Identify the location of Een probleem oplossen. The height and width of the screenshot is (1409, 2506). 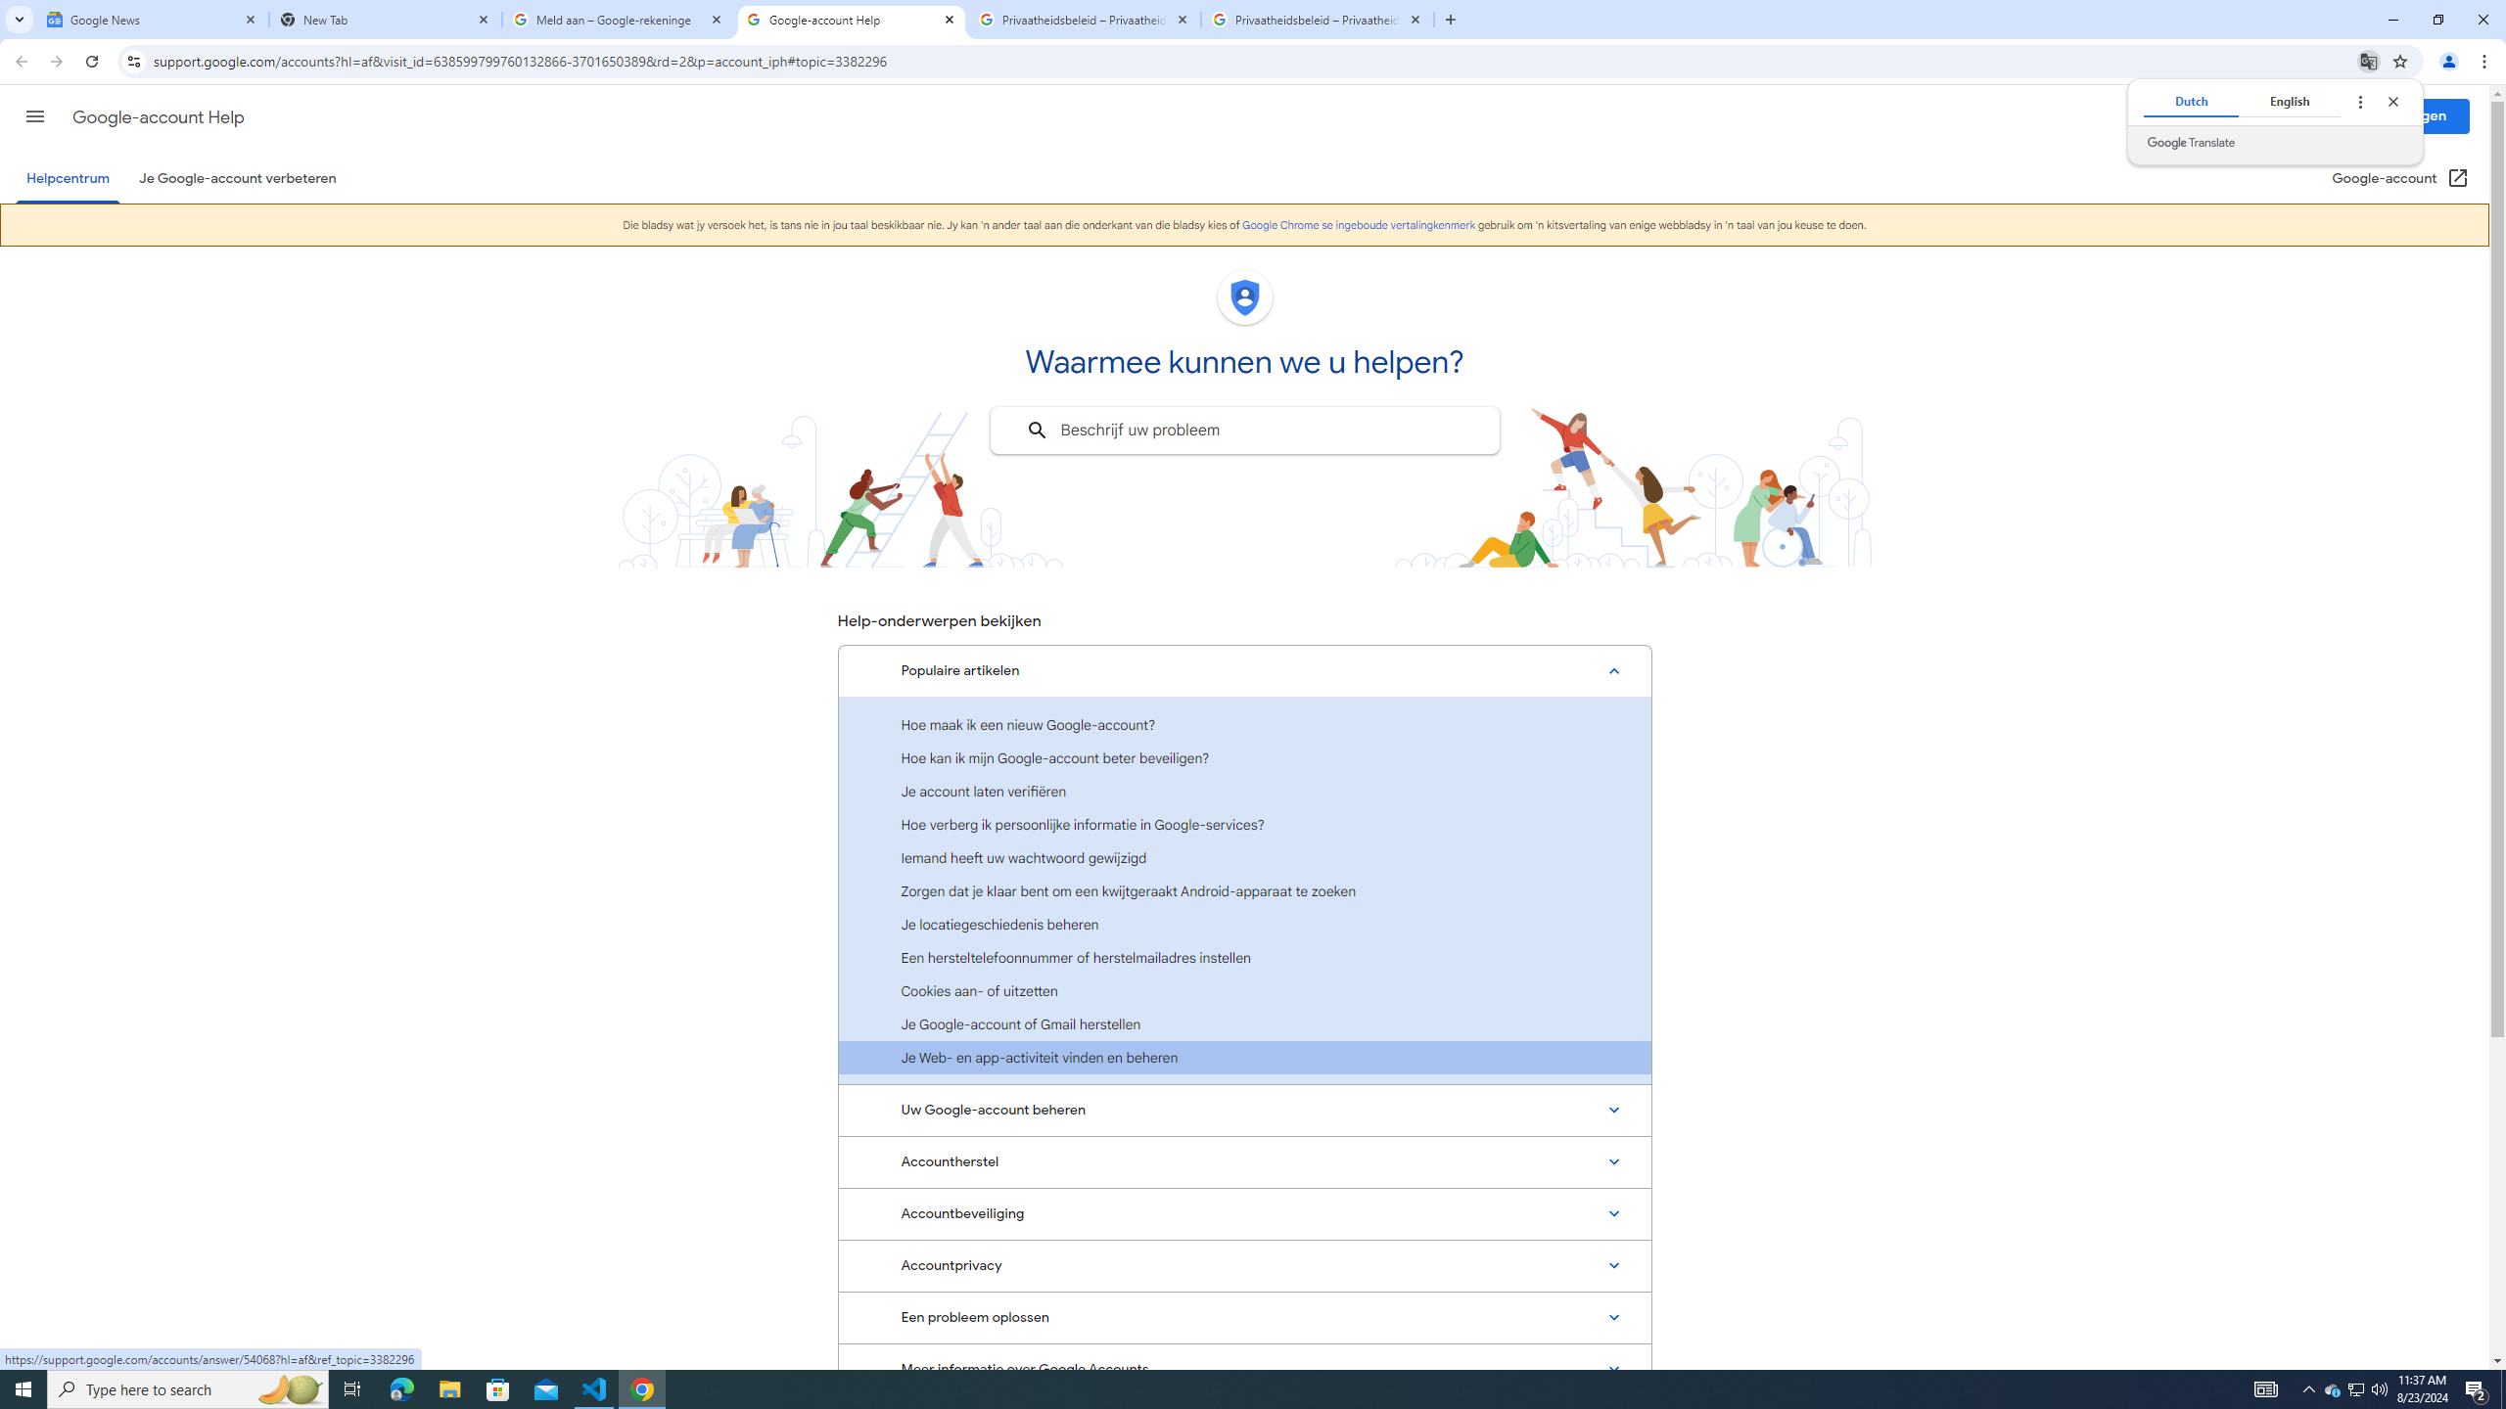
(1244, 1317).